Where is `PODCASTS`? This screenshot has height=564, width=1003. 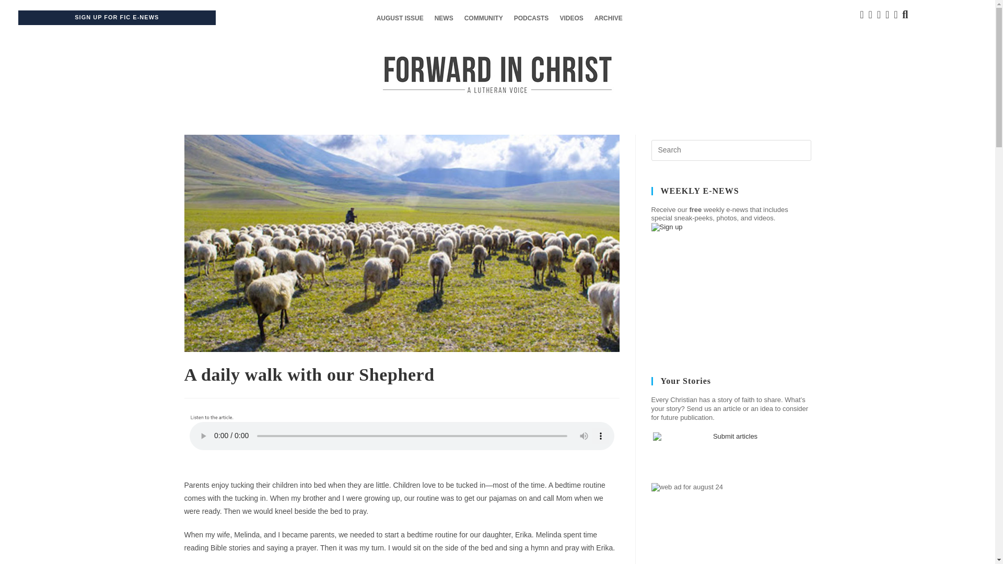
PODCASTS is located at coordinates (531, 19).